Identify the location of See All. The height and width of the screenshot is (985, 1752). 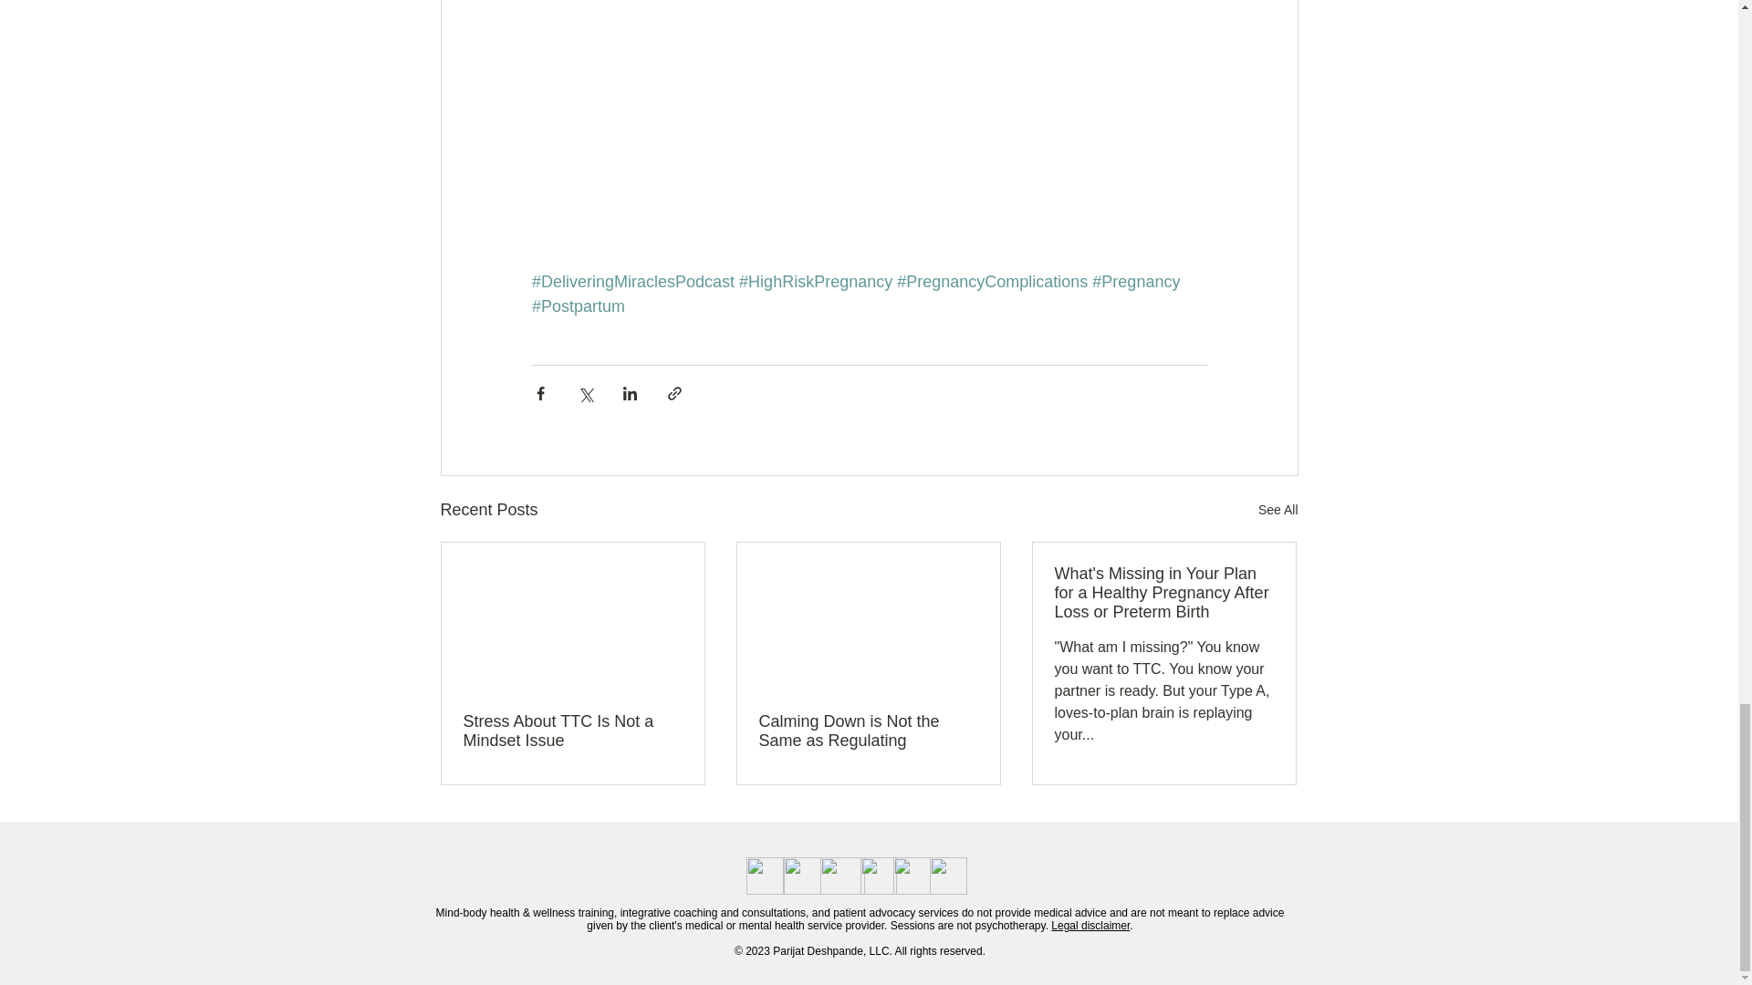
(1277, 510).